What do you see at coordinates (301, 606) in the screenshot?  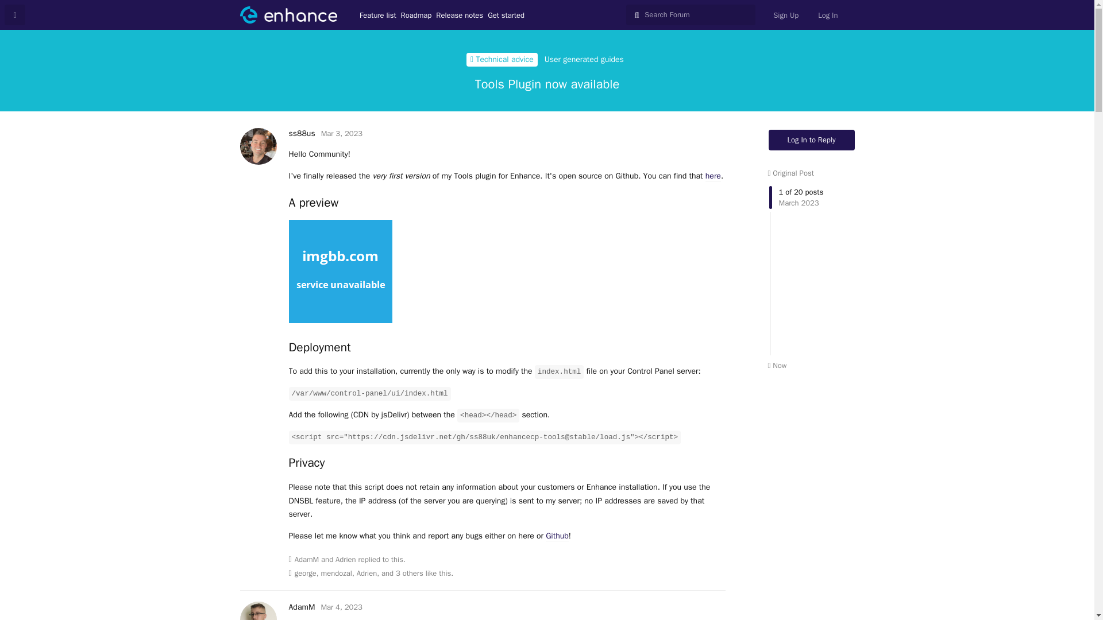 I see `AdamM` at bounding box center [301, 606].